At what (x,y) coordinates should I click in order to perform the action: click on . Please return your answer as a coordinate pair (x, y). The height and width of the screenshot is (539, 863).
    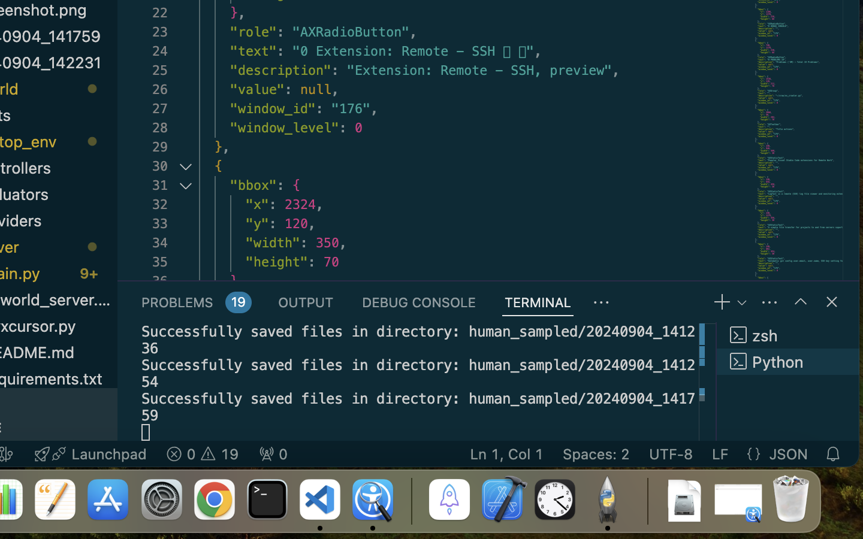
    Looking at the image, I should click on (832, 302).